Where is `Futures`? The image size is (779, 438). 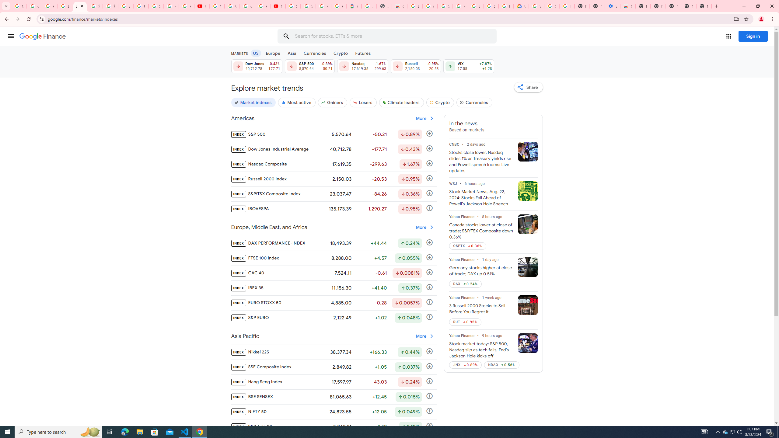 Futures is located at coordinates (363, 53).